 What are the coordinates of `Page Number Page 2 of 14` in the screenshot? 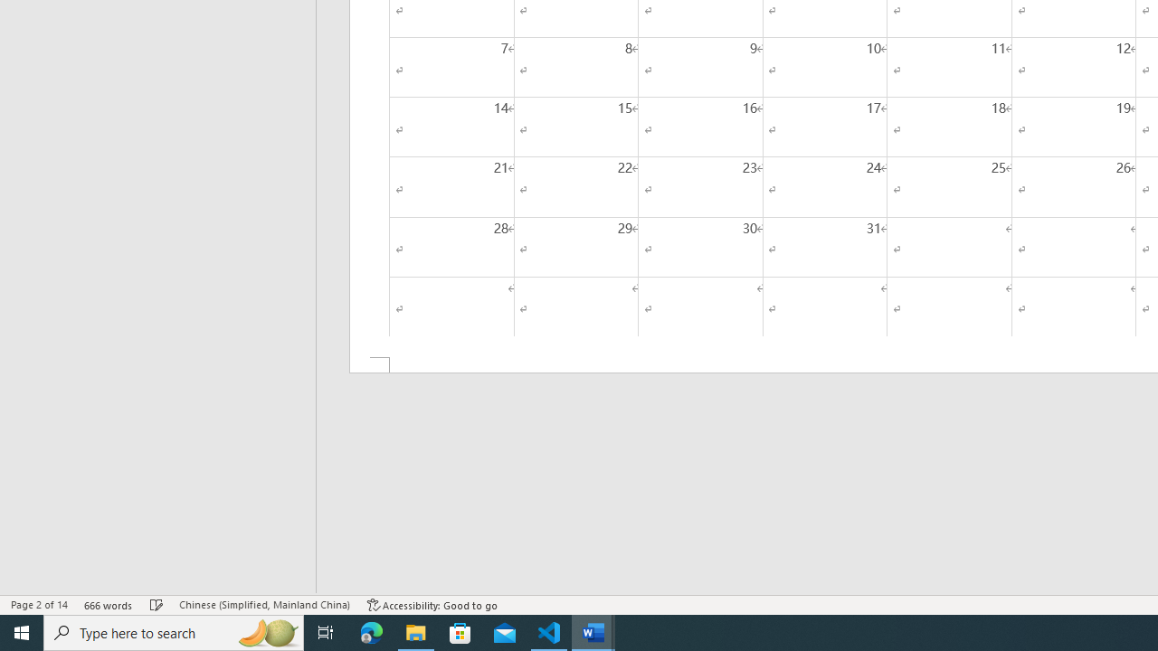 It's located at (39, 604).